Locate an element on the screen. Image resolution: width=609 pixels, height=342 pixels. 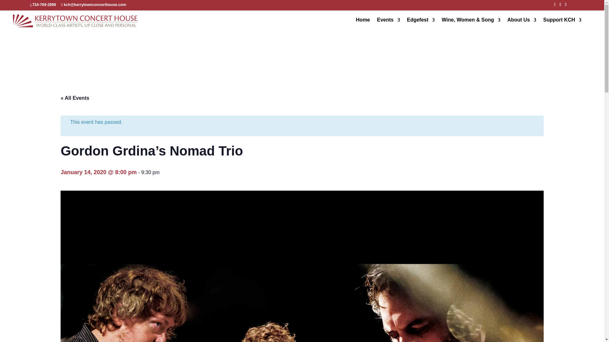
Edgefest is located at coordinates (421, 24).